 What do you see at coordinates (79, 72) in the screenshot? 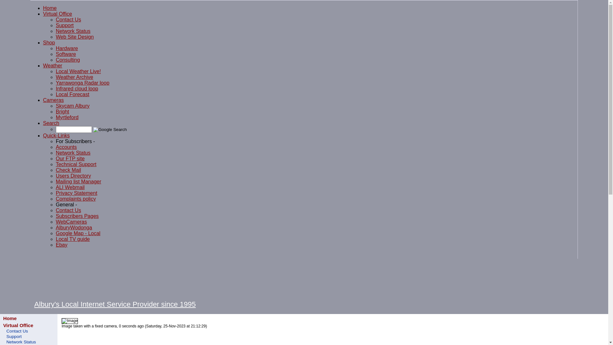
I see `Local Weather Live!` at bounding box center [79, 72].